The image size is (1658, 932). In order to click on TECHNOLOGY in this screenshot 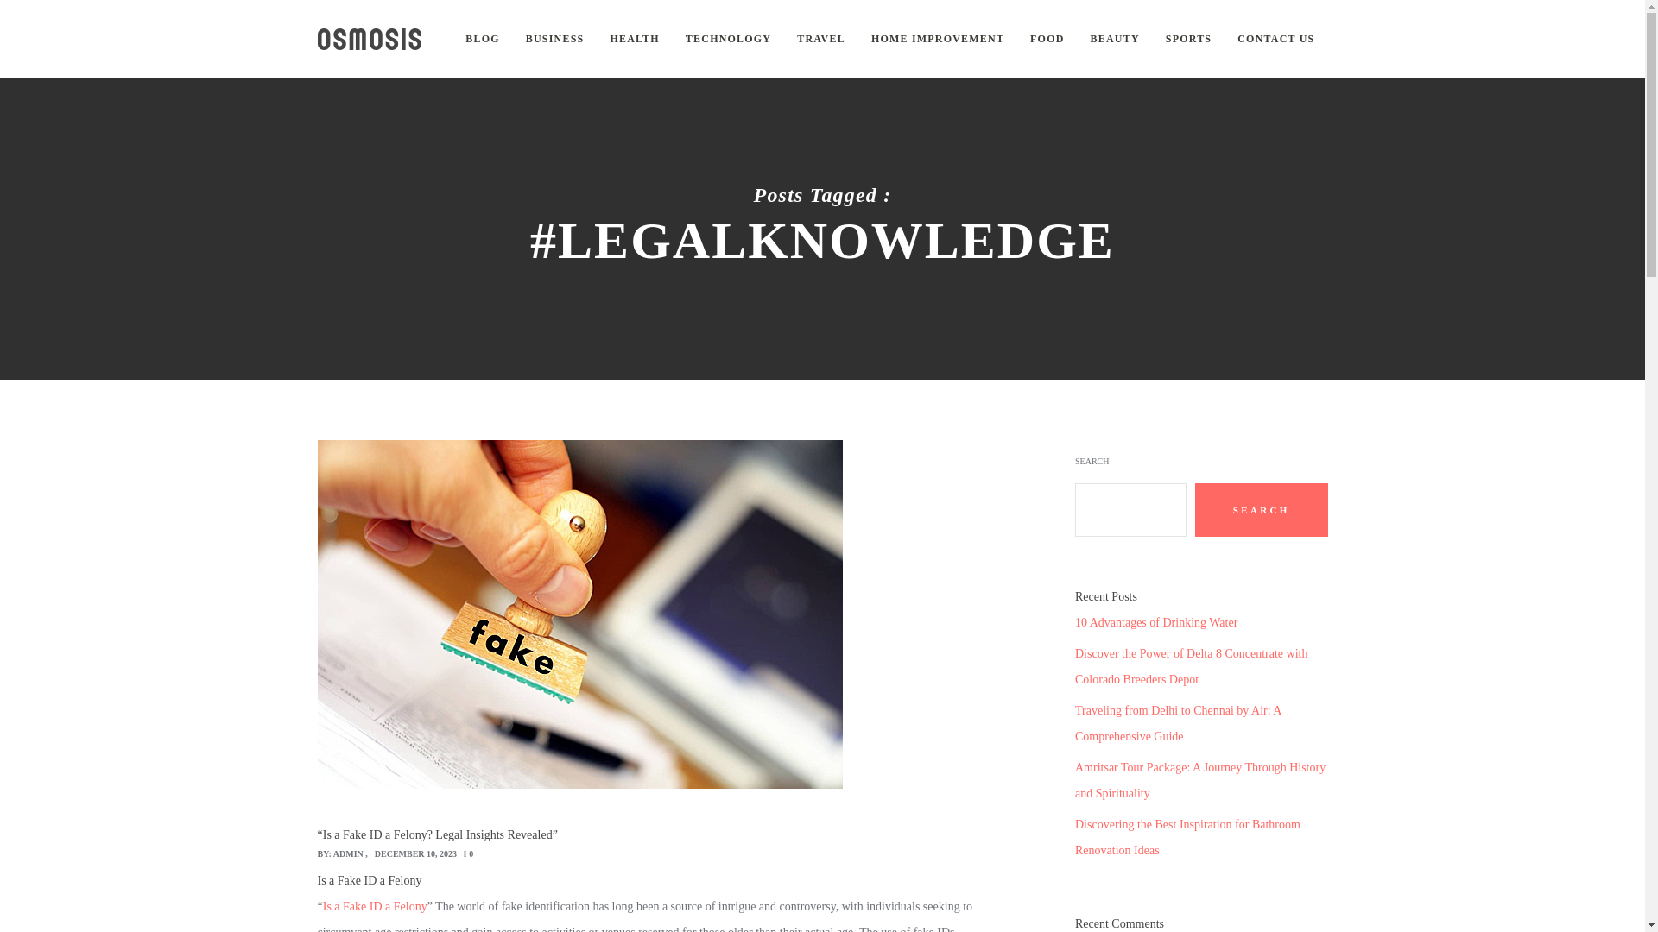, I will do `click(728, 38)`.